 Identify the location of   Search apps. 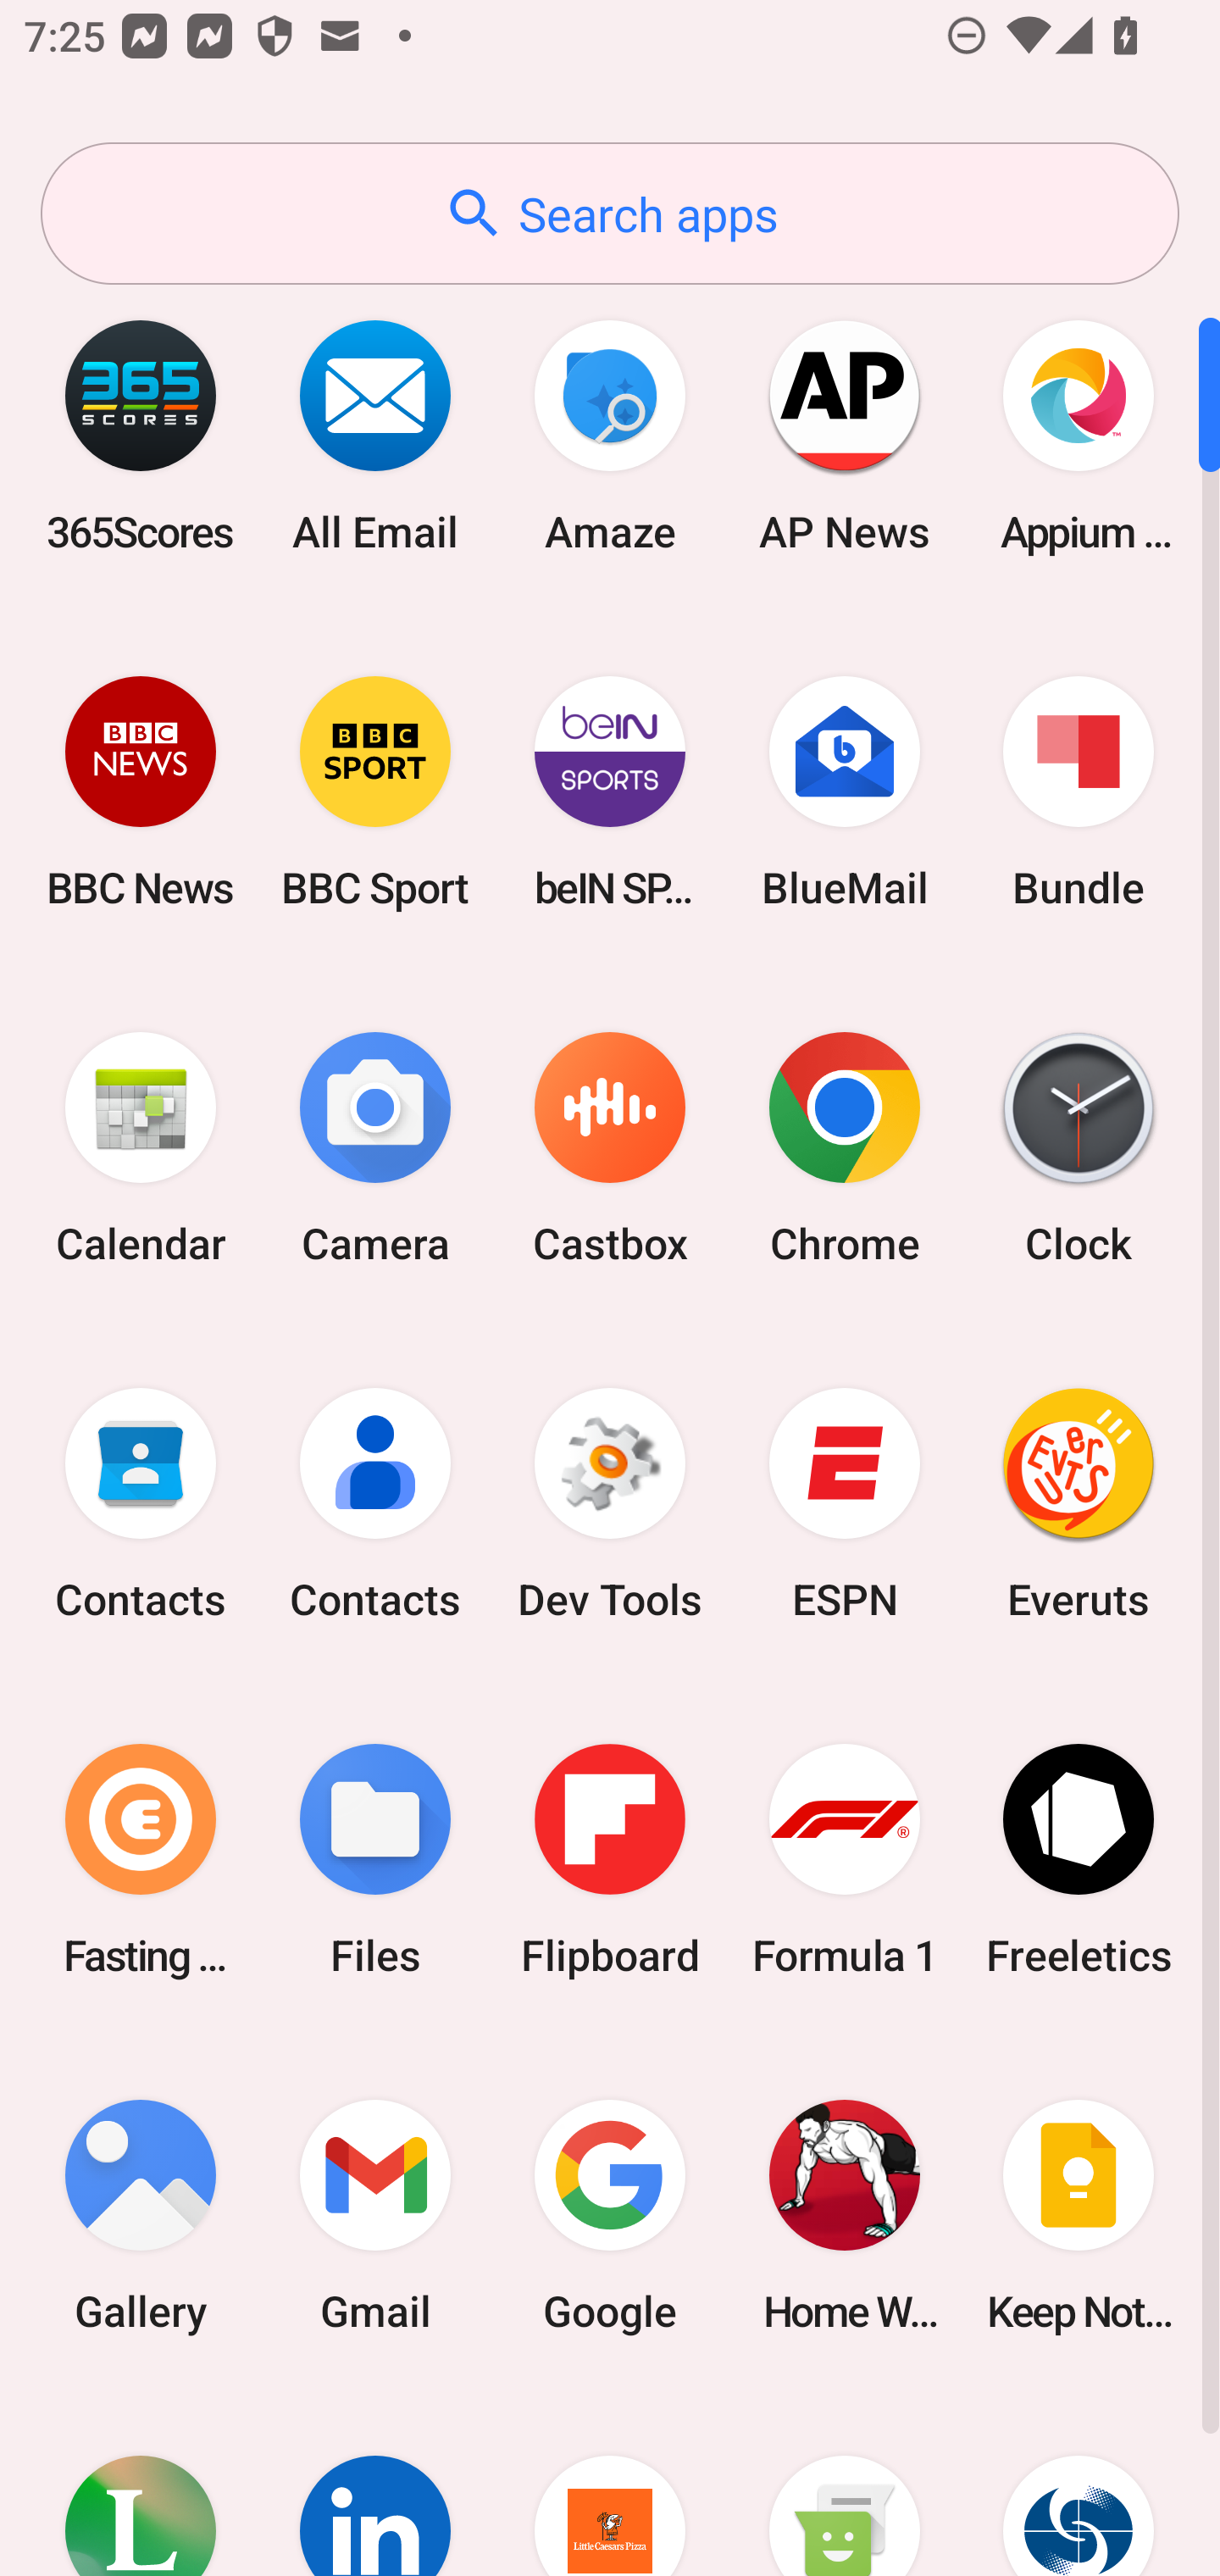
(610, 214).